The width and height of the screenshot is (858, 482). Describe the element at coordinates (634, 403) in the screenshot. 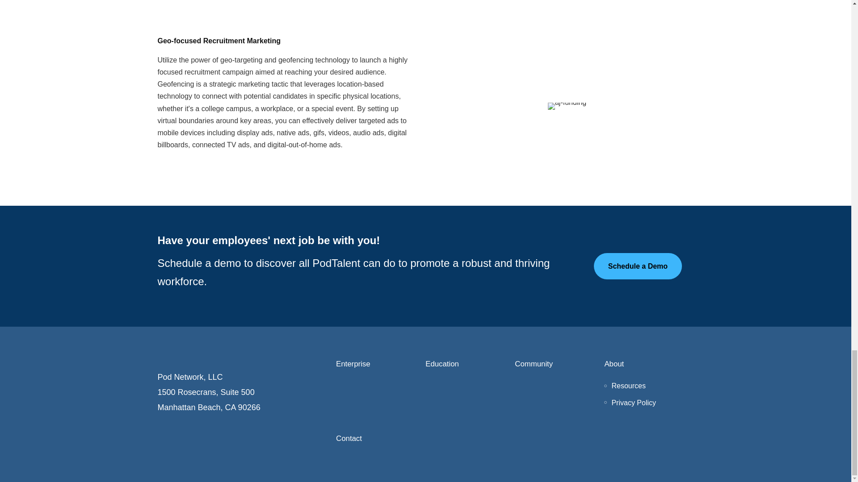

I see `Privacy Policy` at that location.